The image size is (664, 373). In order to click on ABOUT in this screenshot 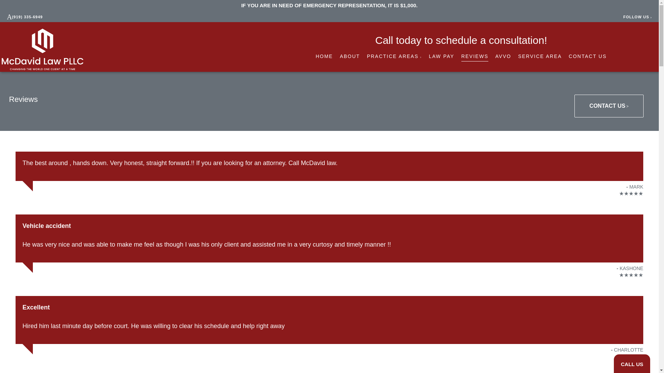, I will do `click(350, 57)`.